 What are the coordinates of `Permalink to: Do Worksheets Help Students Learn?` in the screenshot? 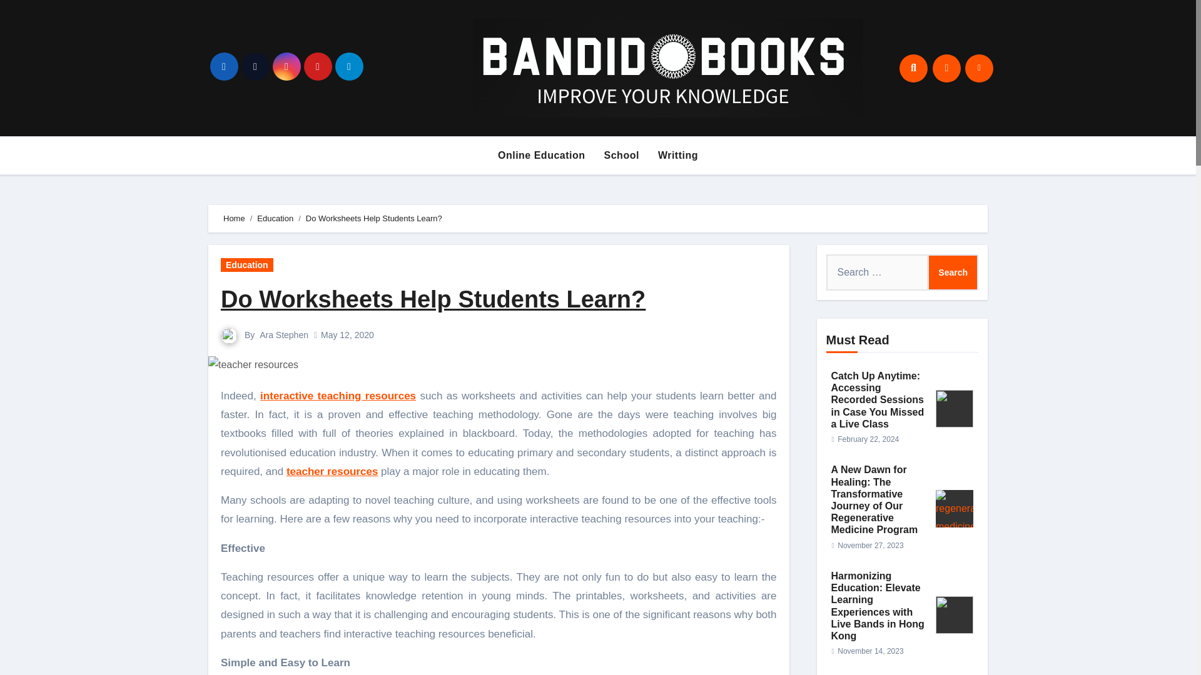 It's located at (433, 299).